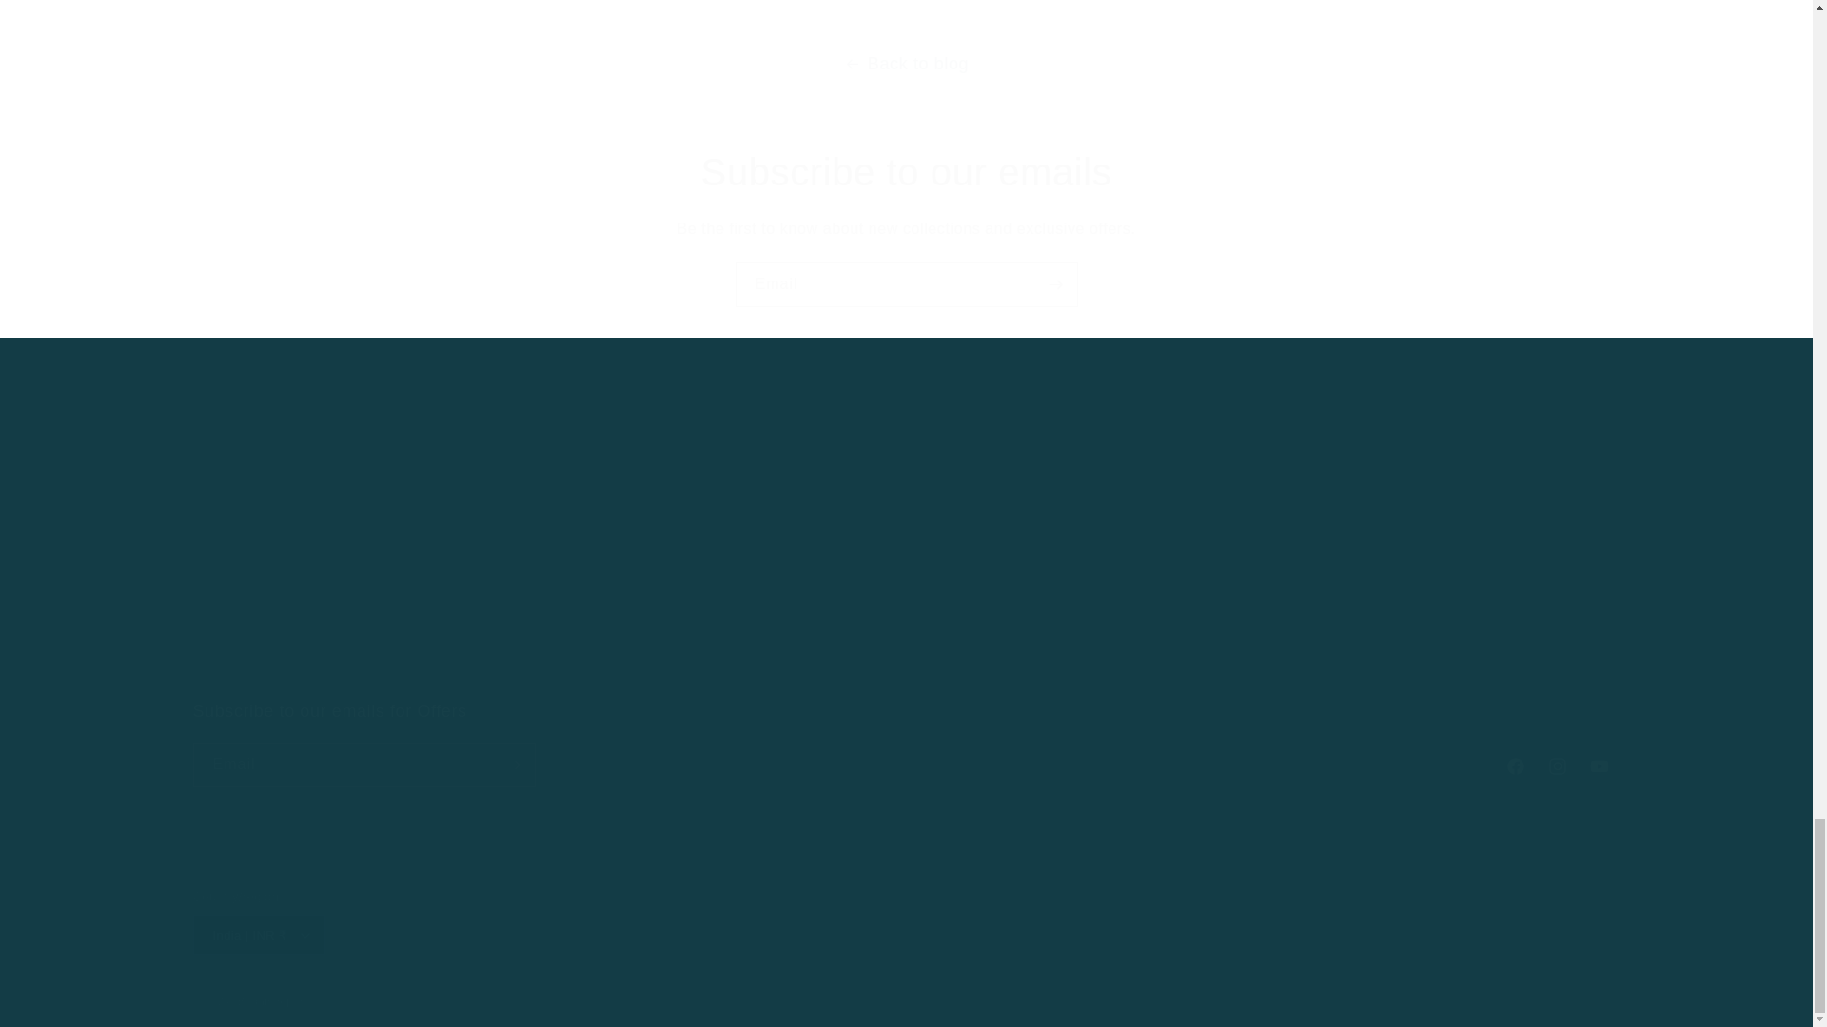 The height and width of the screenshot is (1027, 1827). Describe the element at coordinates (906, 172) in the screenshot. I see `Subscribe to our emails` at that location.